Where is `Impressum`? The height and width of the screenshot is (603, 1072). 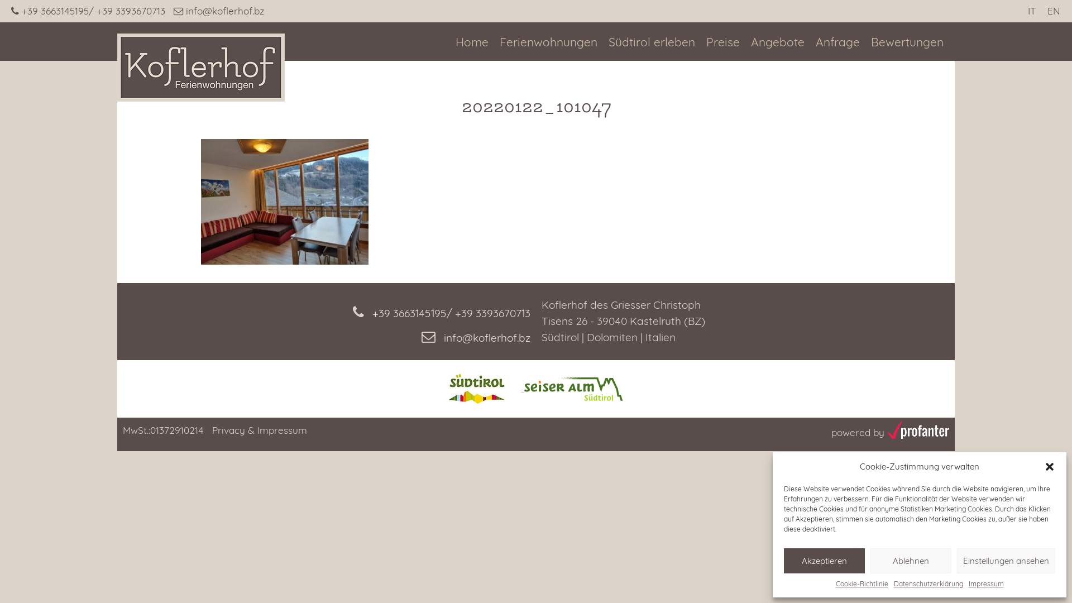
Impressum is located at coordinates (986, 584).